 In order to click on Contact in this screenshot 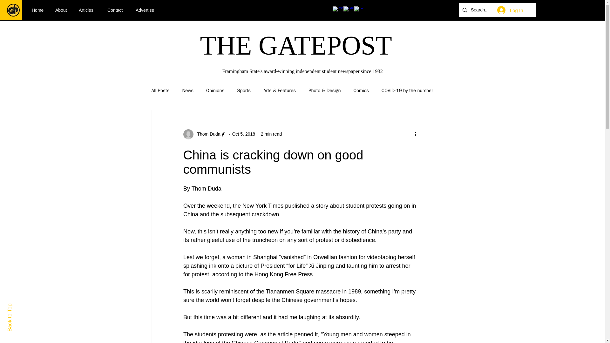, I will do `click(117, 10)`.